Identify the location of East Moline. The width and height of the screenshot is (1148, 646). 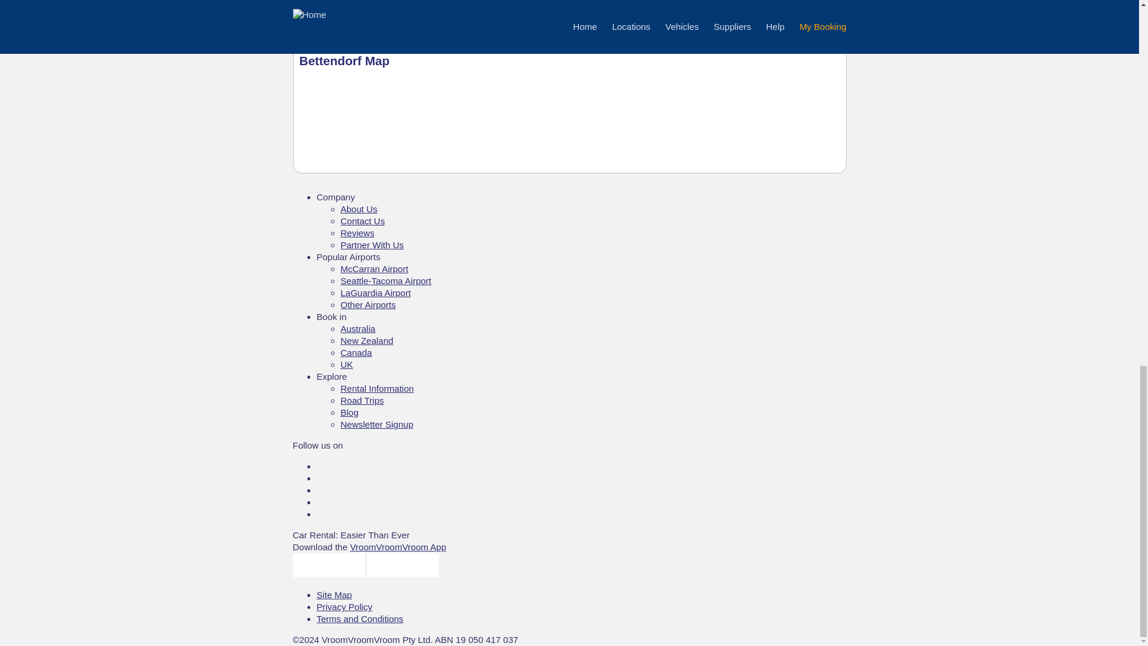
(324, 8).